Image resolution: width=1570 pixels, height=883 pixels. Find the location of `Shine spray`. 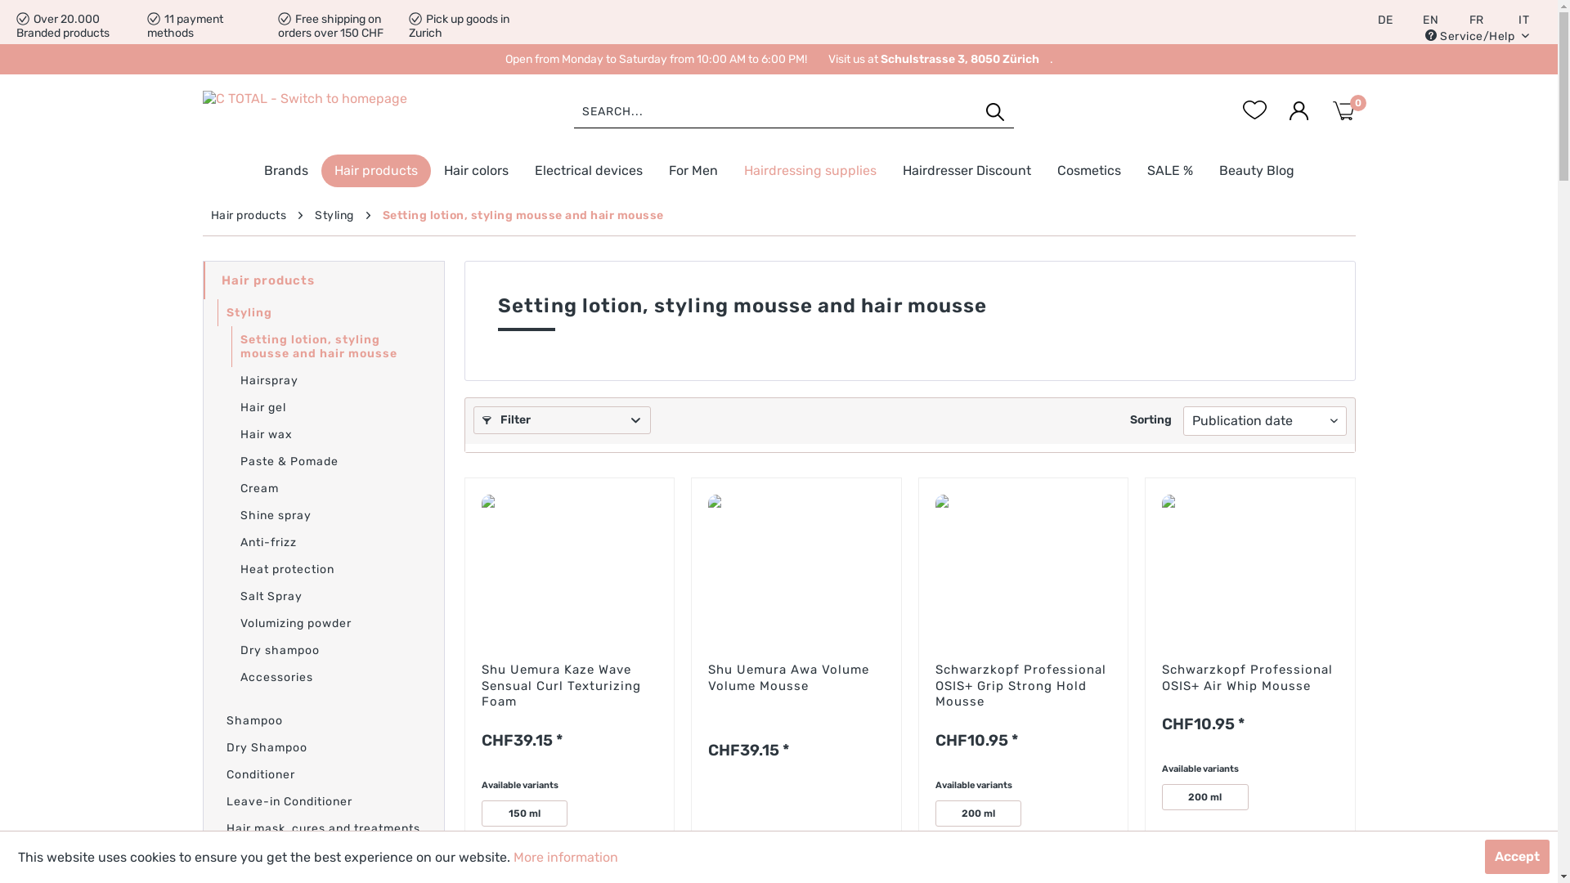

Shine spray is located at coordinates (323, 515).